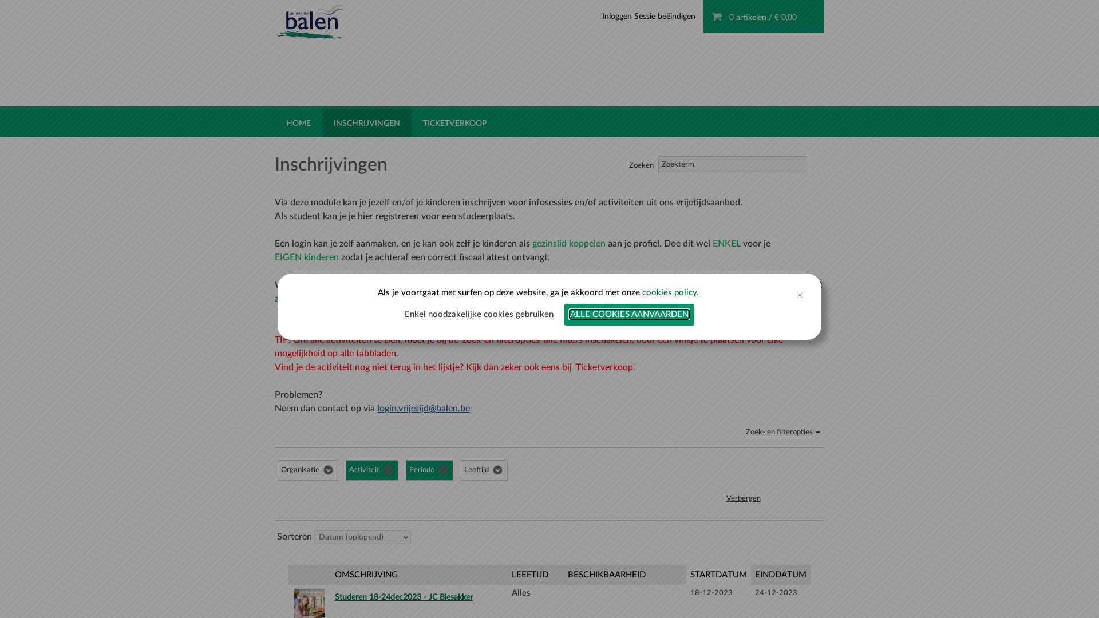 The image size is (1099, 618). What do you see at coordinates (417, 595) in the screenshot?
I see `Studeren 18-24dec2023 - JC Biesakker` at bounding box center [417, 595].